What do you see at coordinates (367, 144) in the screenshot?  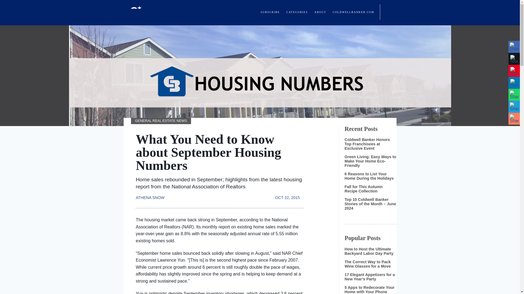 I see `Coldwell Banker Honors Top Franchisees at Exclusive Event` at bounding box center [367, 144].